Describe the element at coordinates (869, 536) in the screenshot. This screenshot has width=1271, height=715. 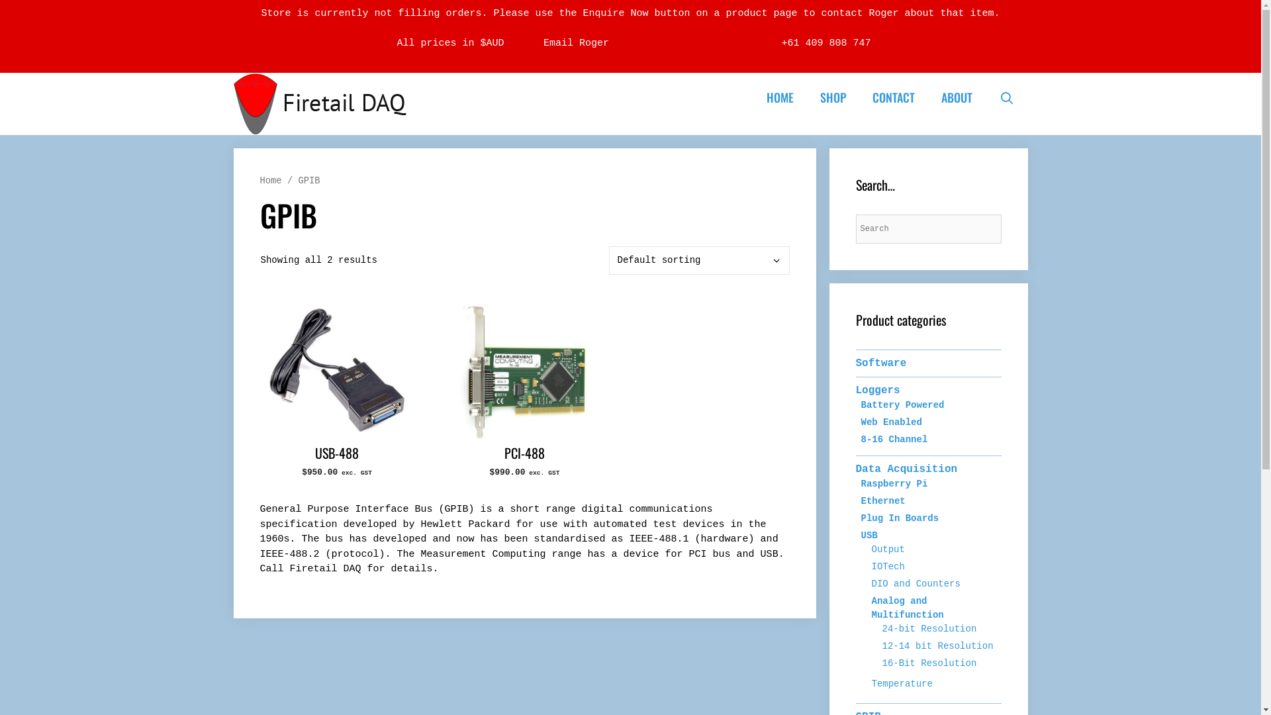
I see `USB` at that location.